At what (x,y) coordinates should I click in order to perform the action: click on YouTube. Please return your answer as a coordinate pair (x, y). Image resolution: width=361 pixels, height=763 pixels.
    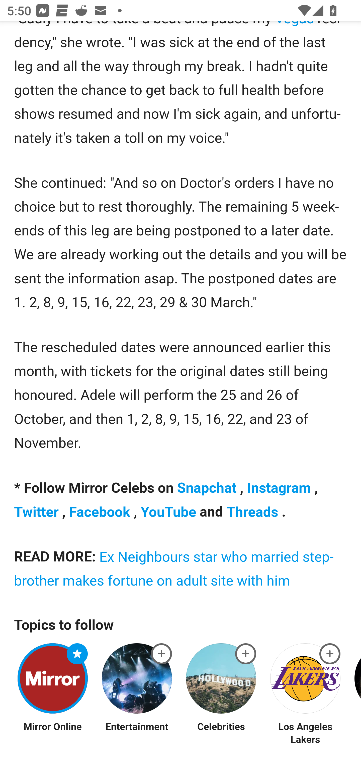
    Looking at the image, I should click on (170, 512).